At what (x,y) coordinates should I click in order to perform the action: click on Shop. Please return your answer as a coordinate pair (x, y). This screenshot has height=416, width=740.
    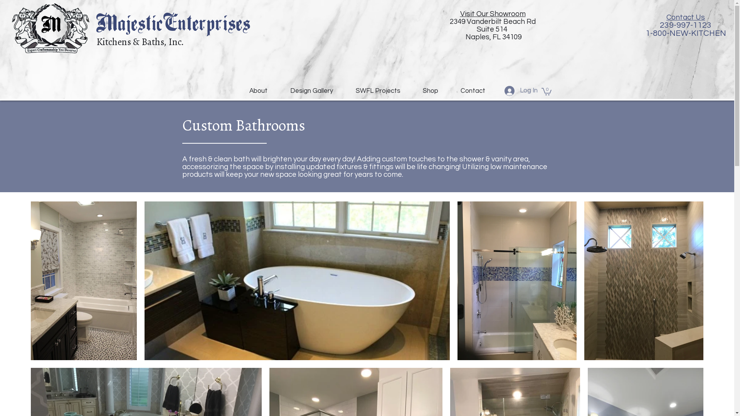
    Looking at the image, I should click on (431, 91).